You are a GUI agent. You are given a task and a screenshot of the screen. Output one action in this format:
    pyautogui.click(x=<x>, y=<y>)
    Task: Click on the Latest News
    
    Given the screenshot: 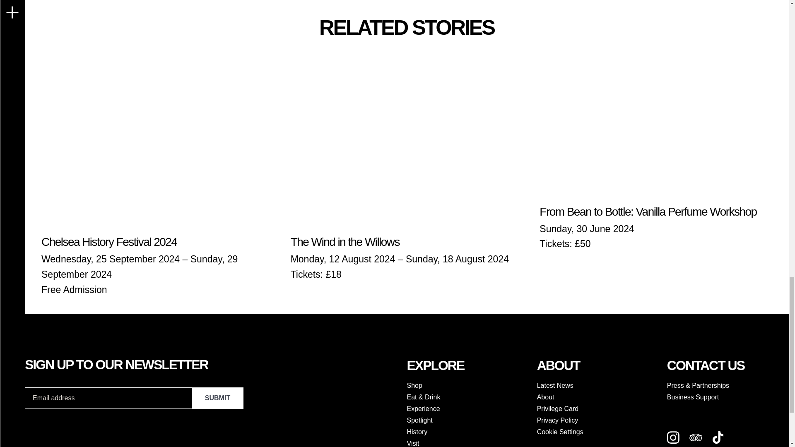 What is the action you would take?
    pyautogui.click(x=598, y=386)
    